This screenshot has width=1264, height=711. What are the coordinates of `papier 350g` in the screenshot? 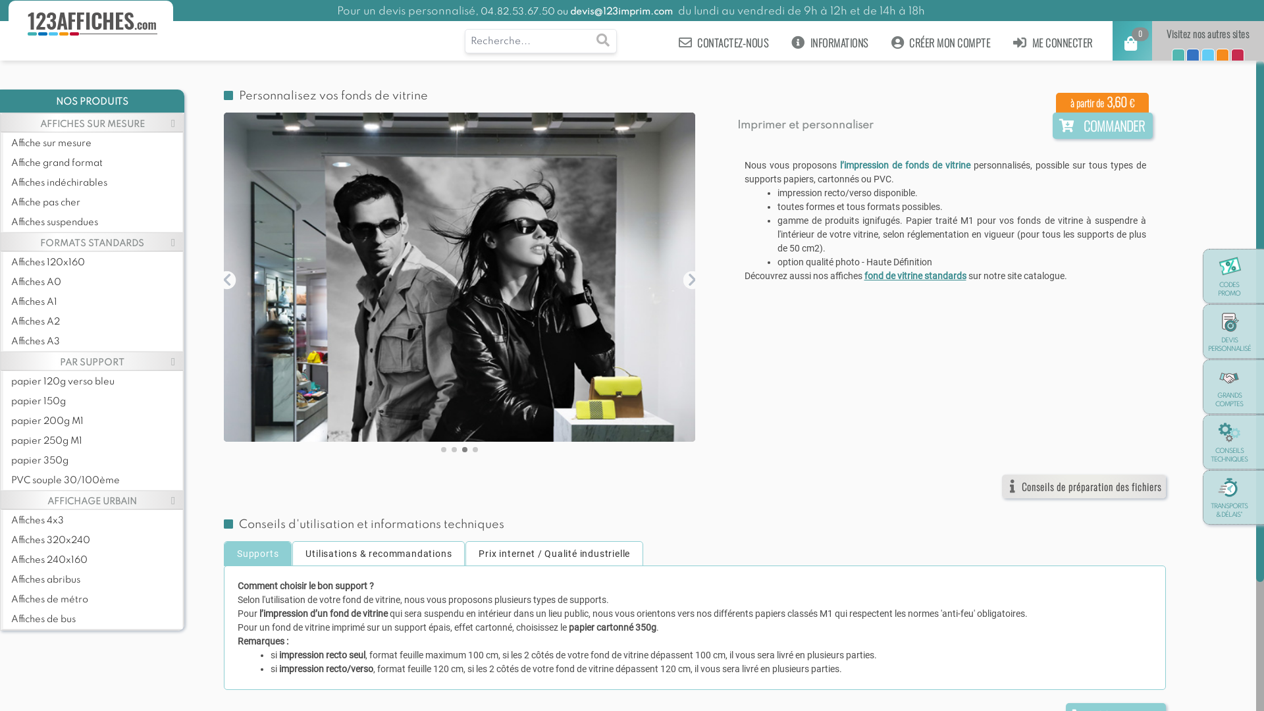 It's located at (97, 461).